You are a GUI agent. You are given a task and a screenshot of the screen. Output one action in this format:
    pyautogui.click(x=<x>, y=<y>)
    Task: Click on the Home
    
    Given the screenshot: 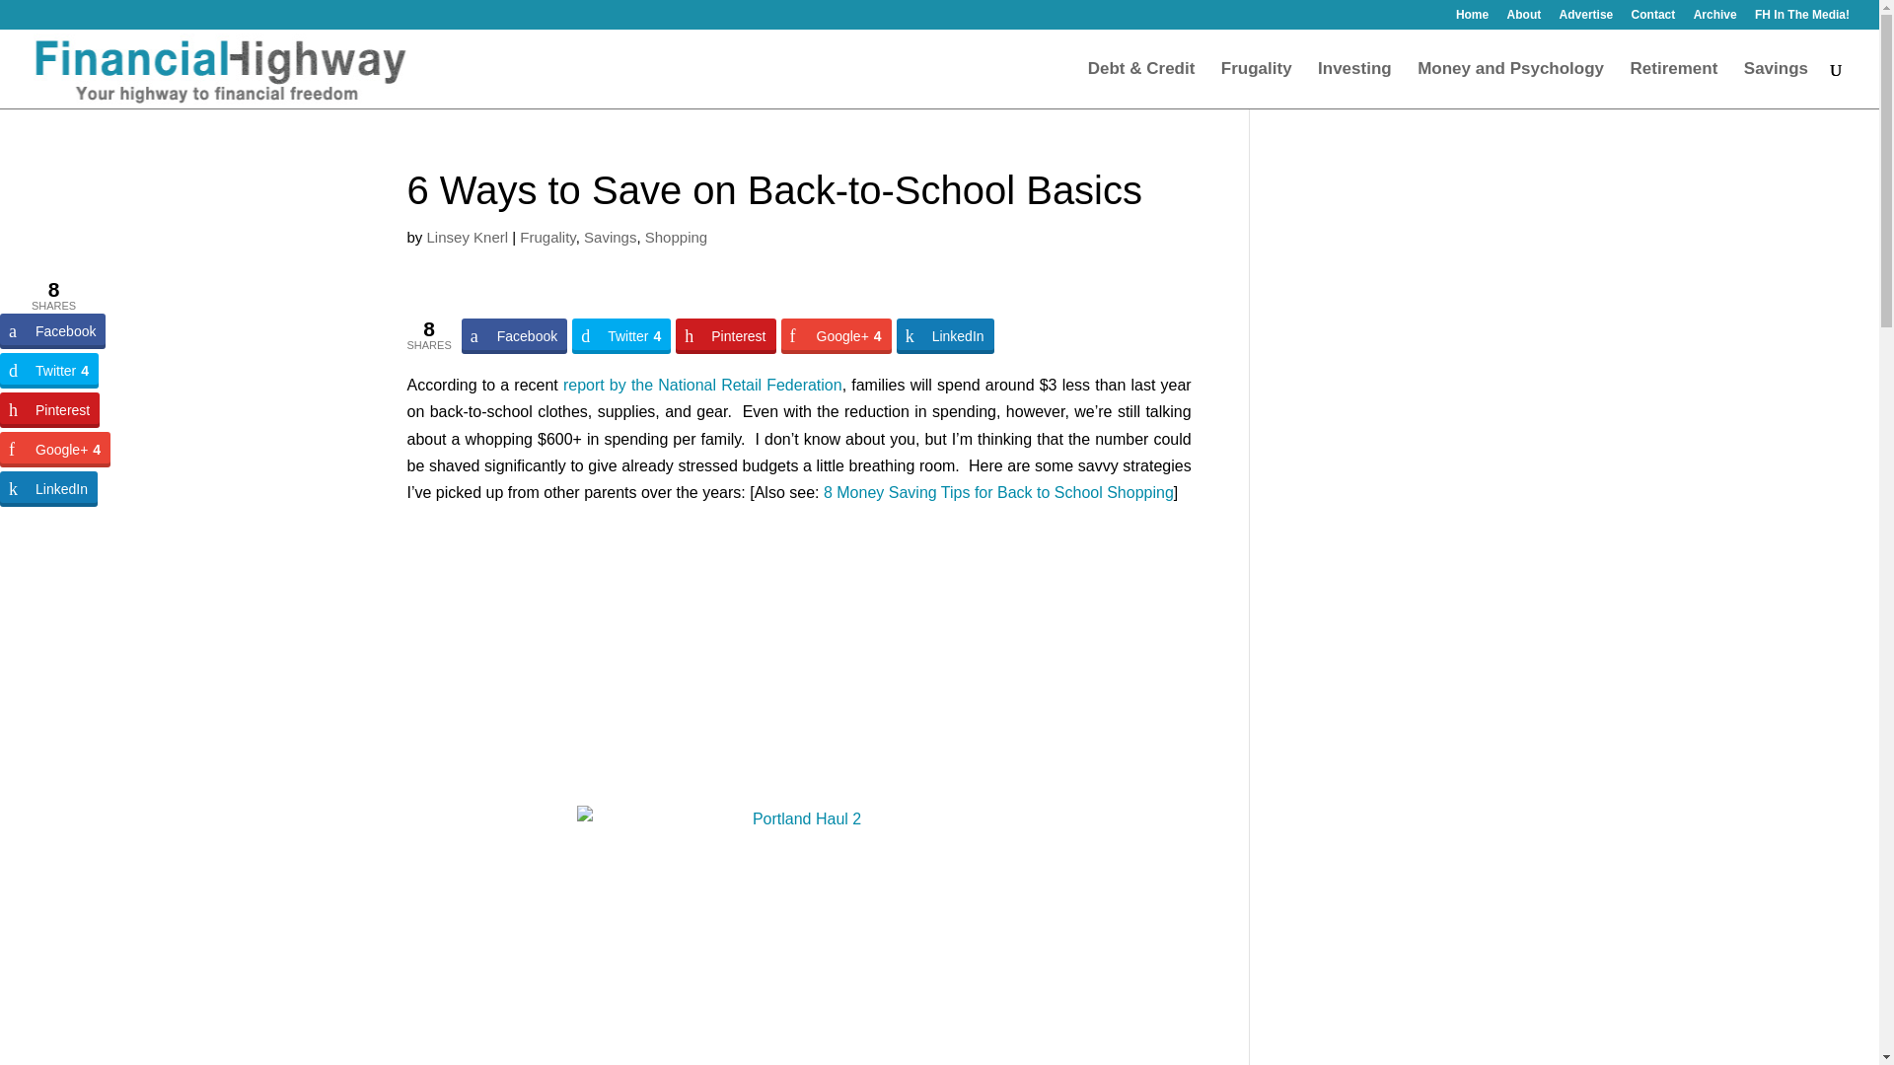 What is the action you would take?
    pyautogui.click(x=1472, y=19)
    